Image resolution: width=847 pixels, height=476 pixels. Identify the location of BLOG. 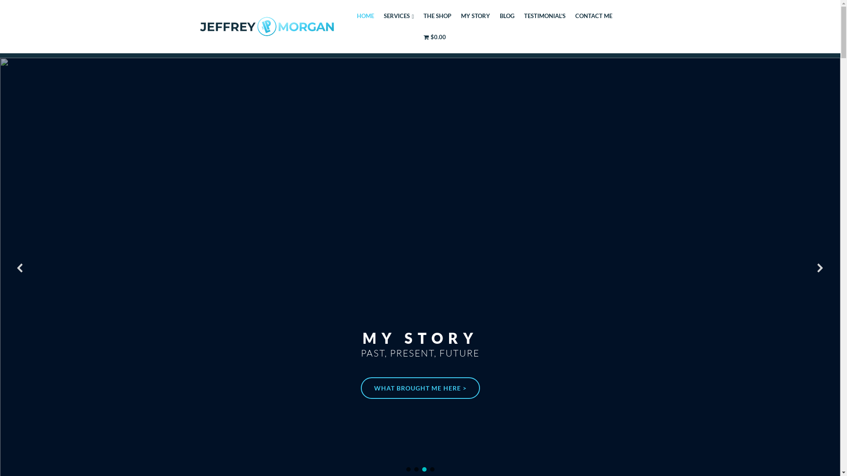
(507, 16).